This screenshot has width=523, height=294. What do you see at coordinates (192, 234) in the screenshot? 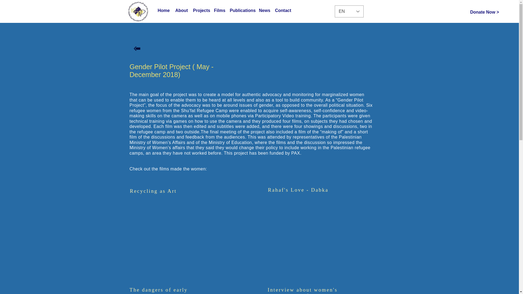
I see `External YouTube` at bounding box center [192, 234].